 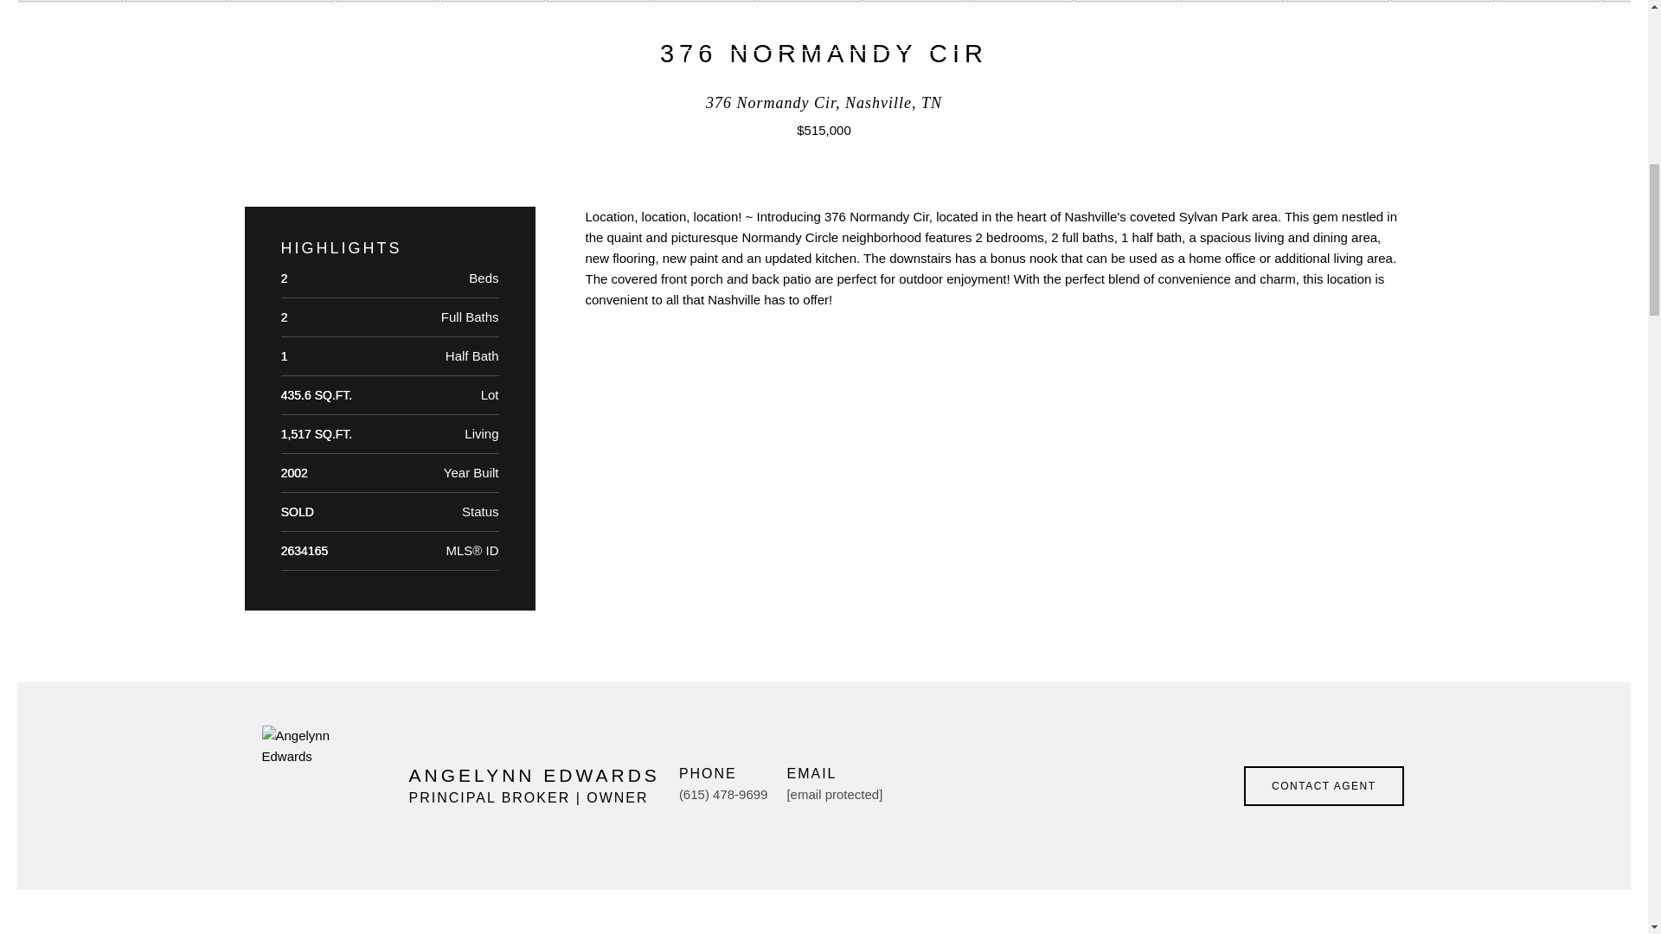 What do you see at coordinates (669, 356) in the screenshot?
I see `SHARE PROPERTY` at bounding box center [669, 356].